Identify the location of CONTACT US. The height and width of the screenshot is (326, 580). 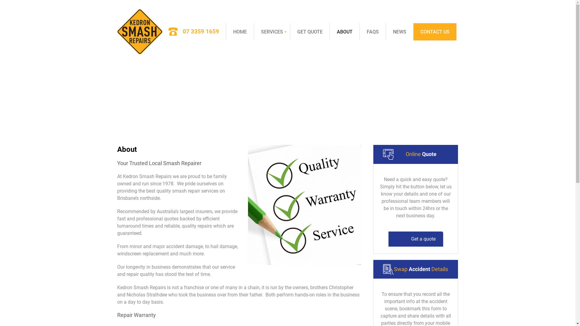
(435, 32).